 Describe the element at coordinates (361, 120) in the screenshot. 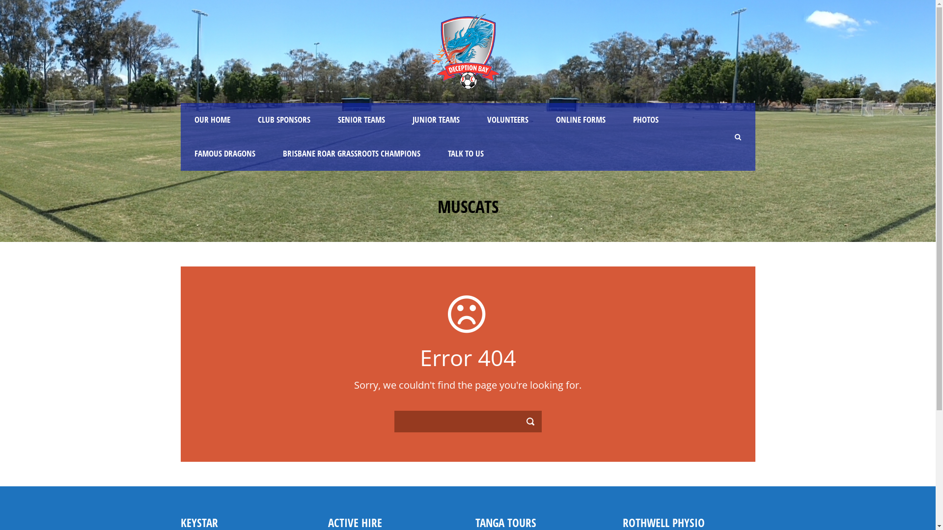

I see `SENIOR TEAMS` at that location.